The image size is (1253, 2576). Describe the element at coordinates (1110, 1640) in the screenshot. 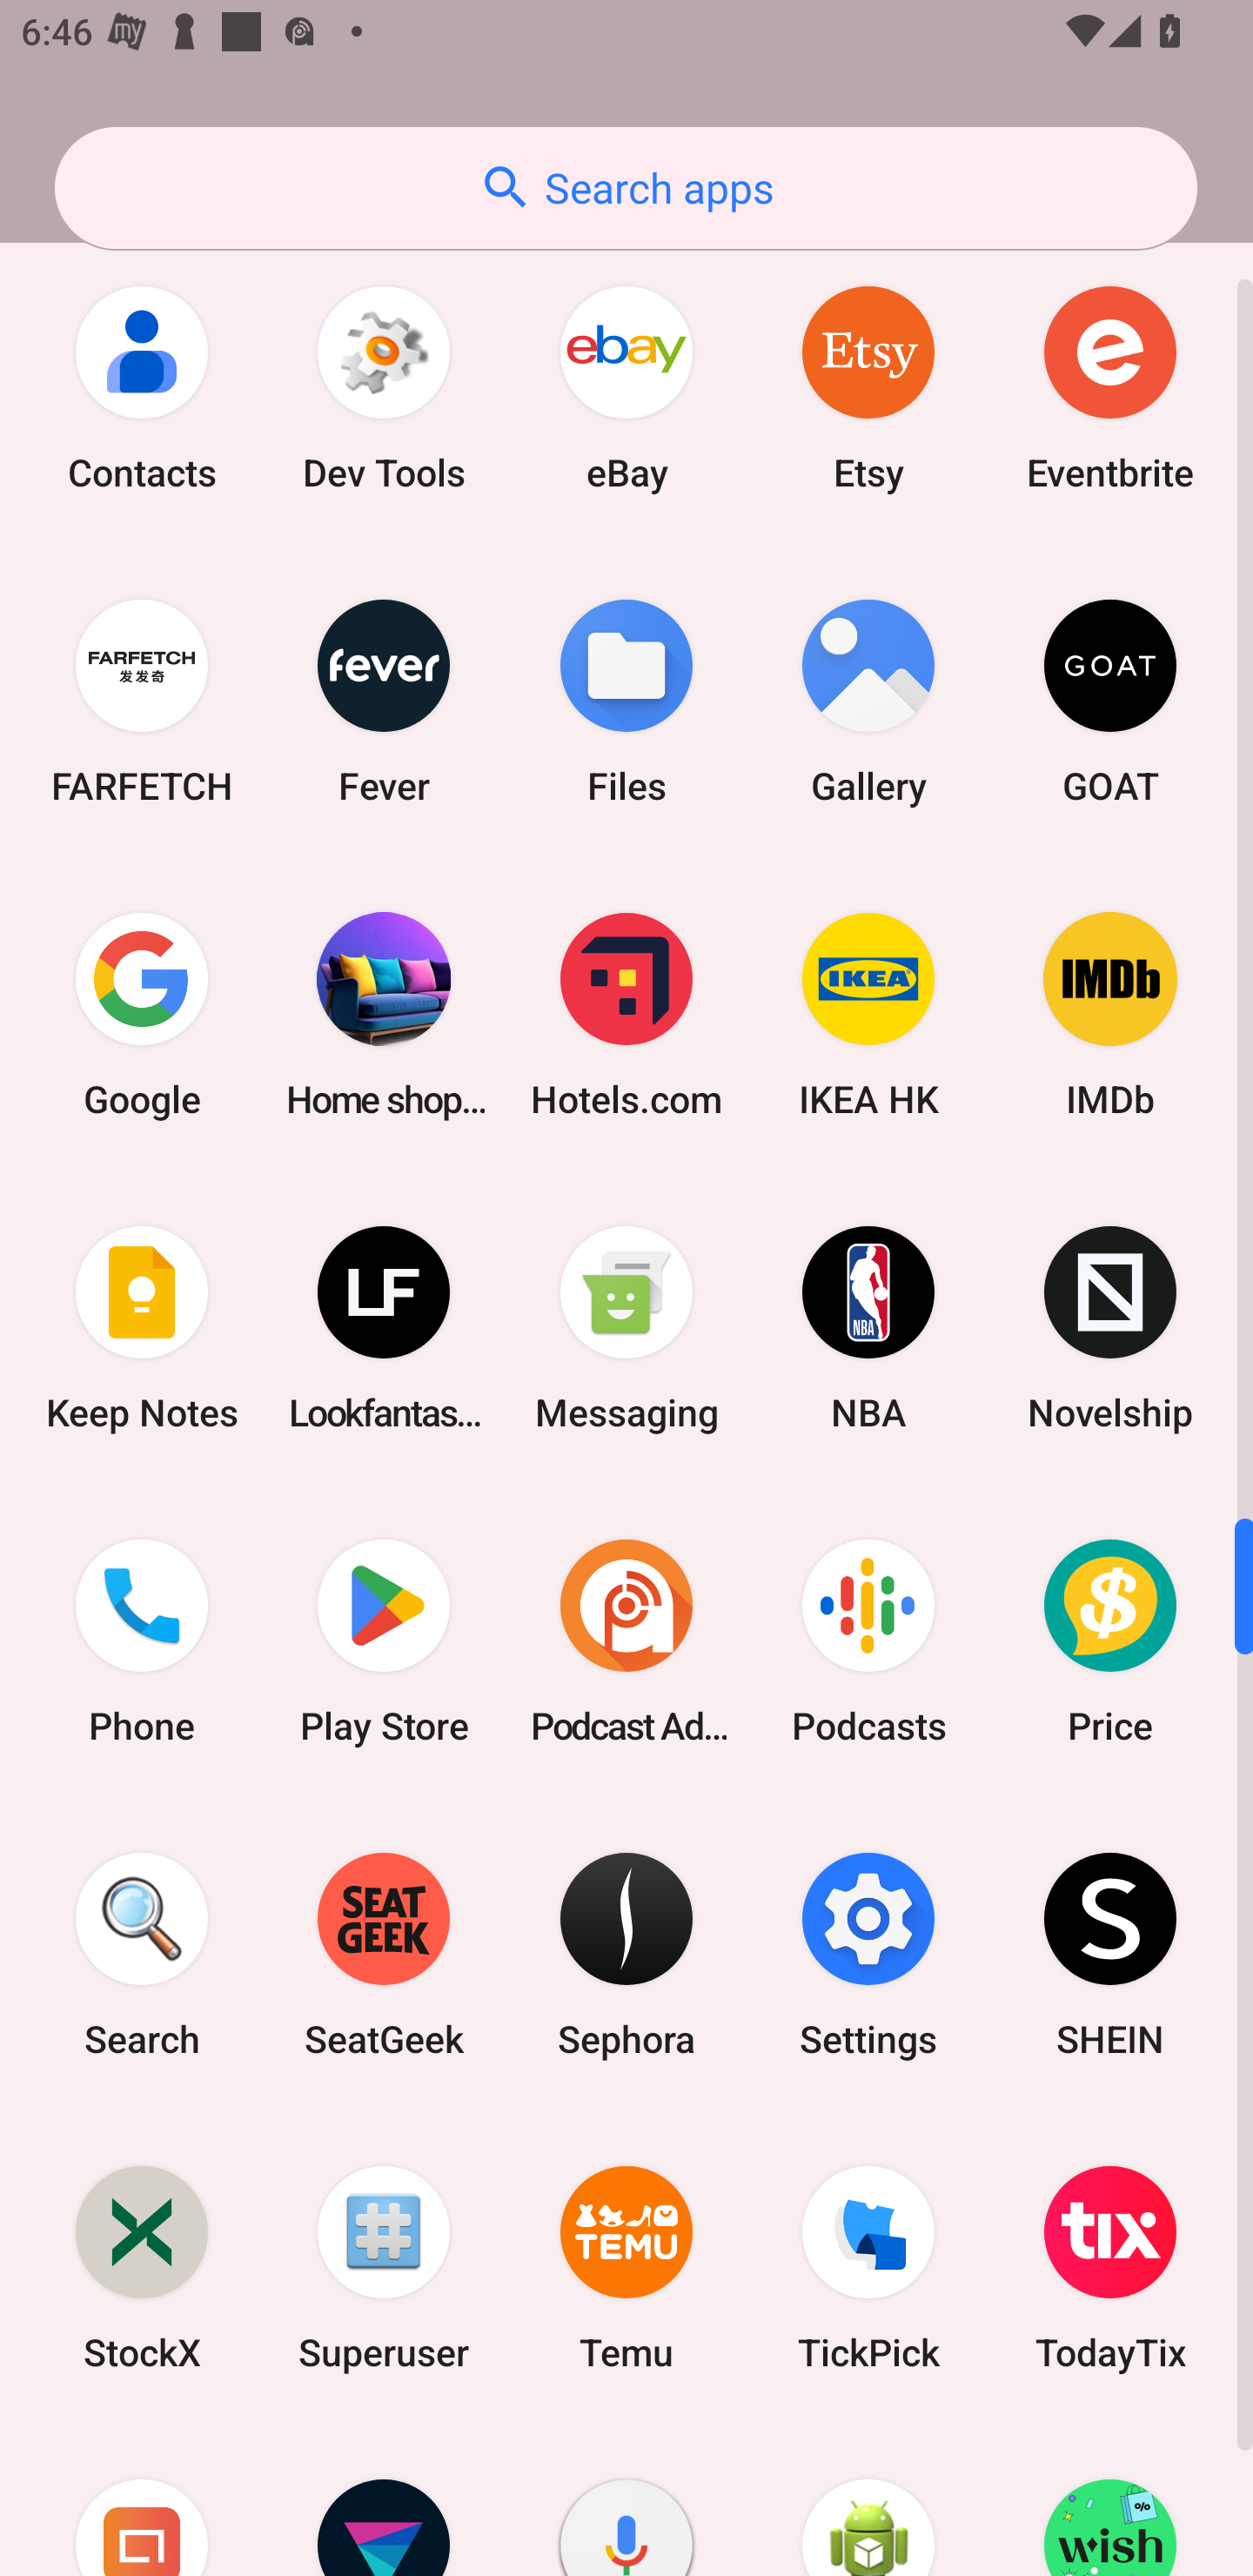

I see `Price` at that location.